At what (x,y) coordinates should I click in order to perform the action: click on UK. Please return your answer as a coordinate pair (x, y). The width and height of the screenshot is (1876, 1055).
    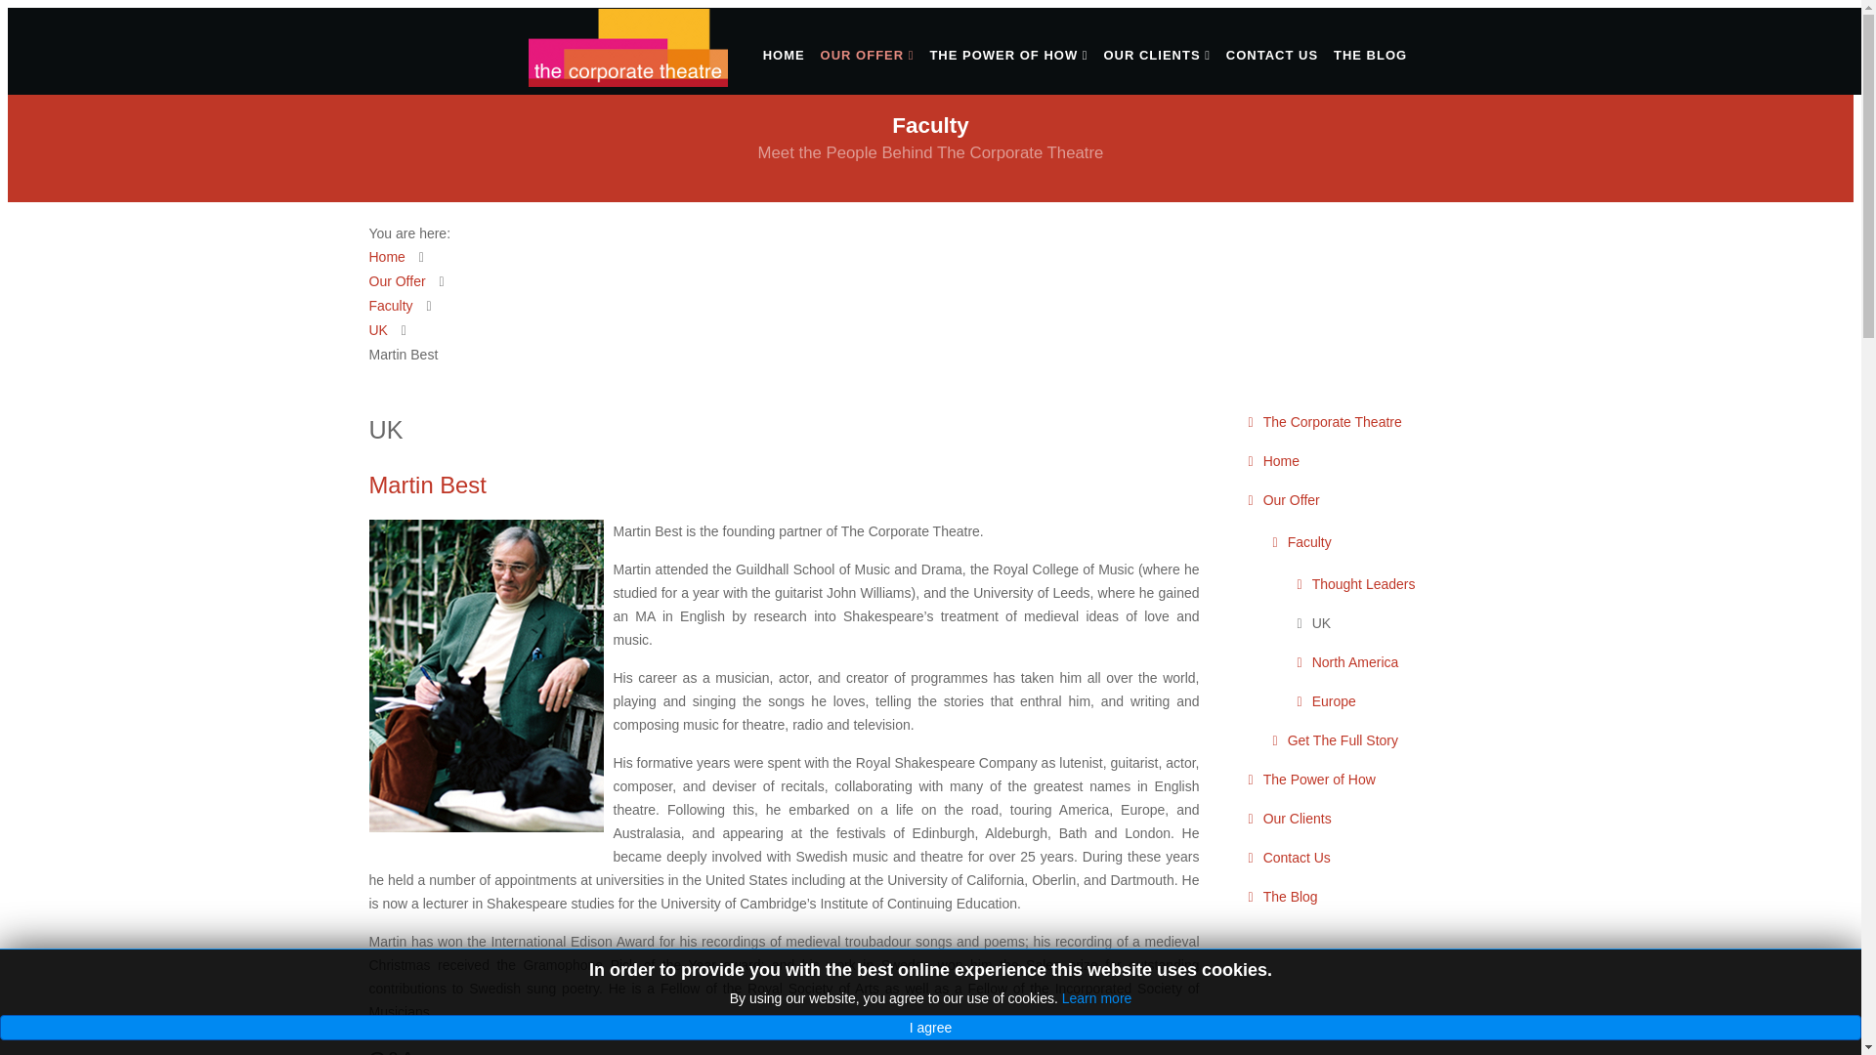
    Looking at the image, I should click on (379, 330).